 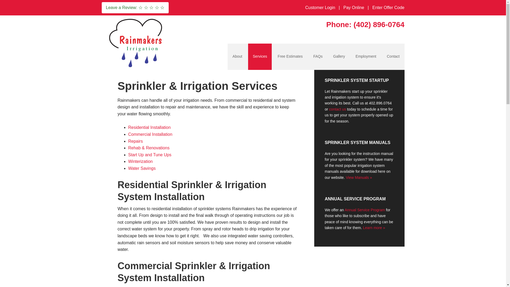 What do you see at coordinates (150, 134) in the screenshot?
I see `Commercial Installation` at bounding box center [150, 134].